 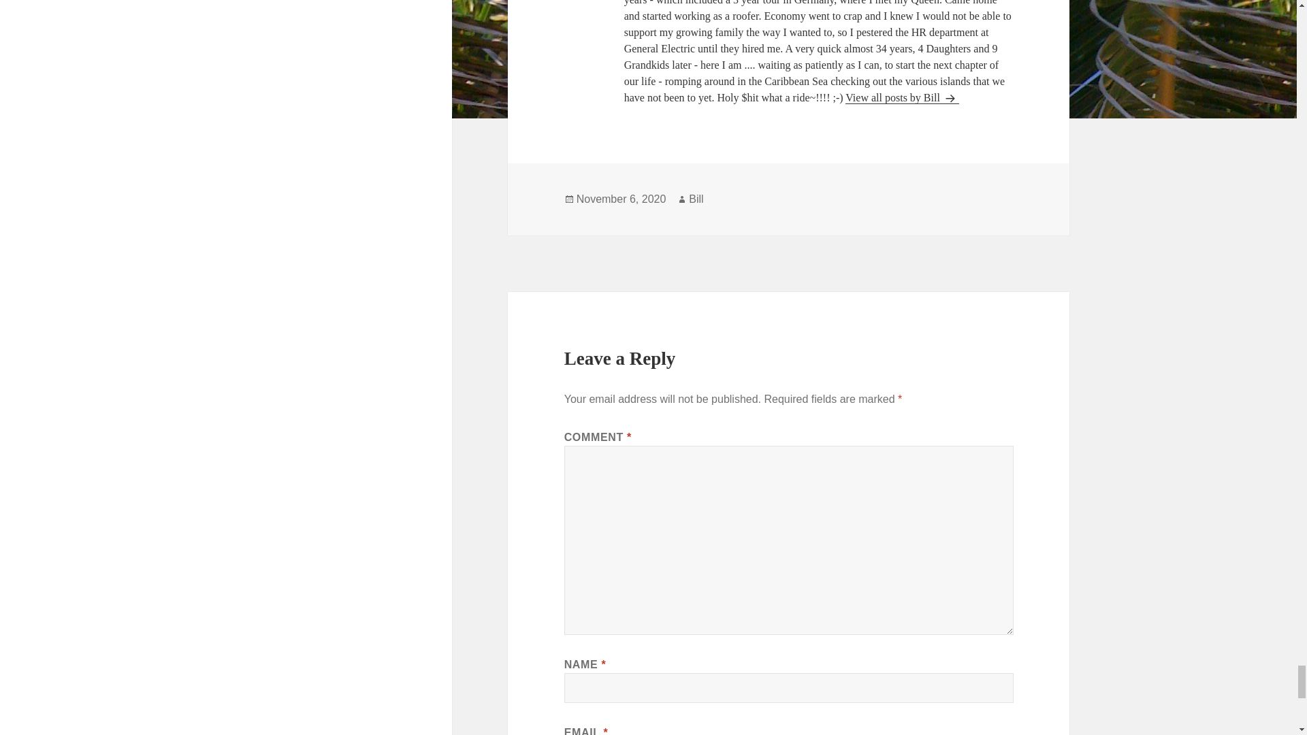 I want to click on November 6, 2020, so click(x=621, y=199).